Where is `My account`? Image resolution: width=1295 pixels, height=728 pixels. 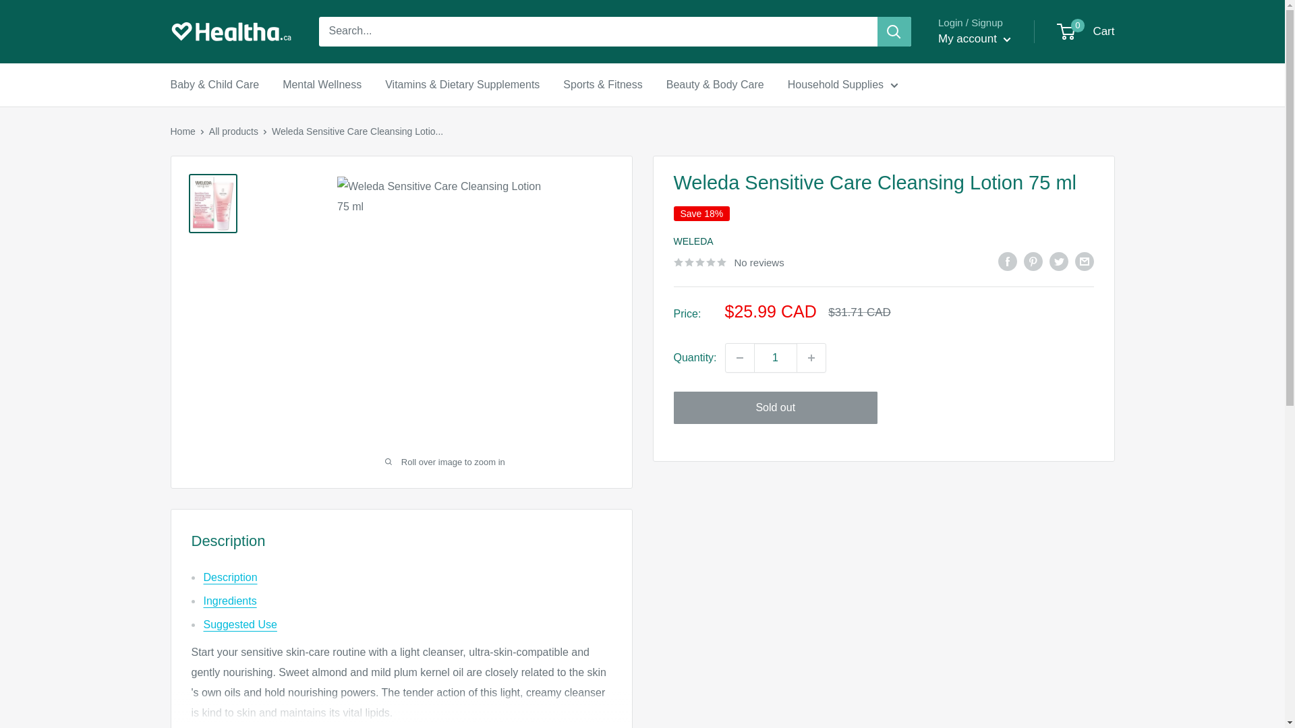 My account is located at coordinates (811, 357).